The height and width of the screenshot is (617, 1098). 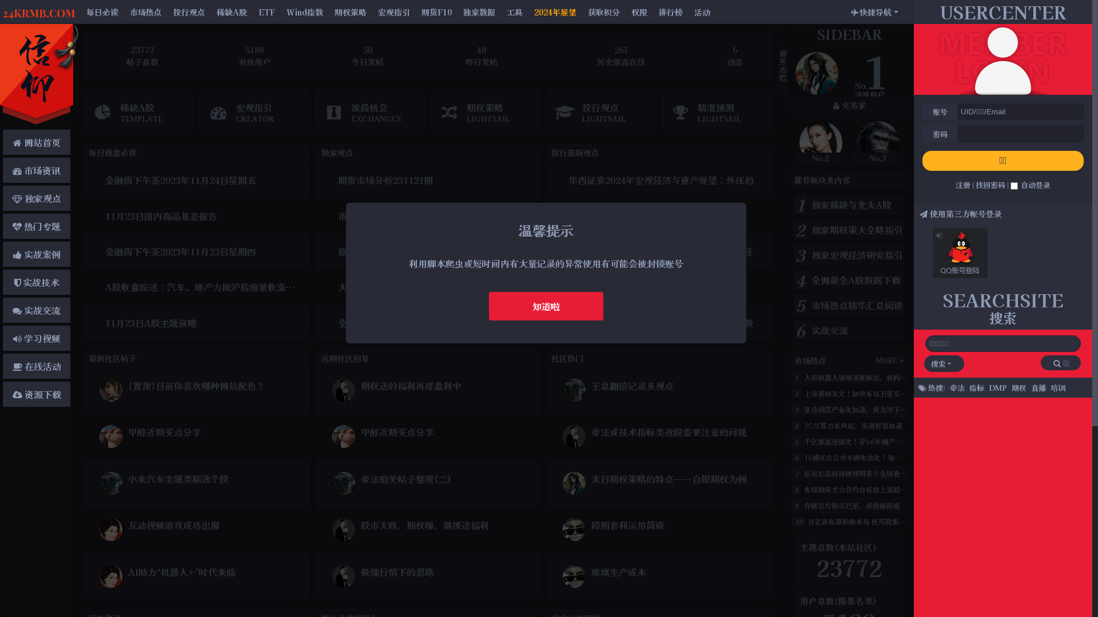 I want to click on ETF, so click(x=272, y=11).